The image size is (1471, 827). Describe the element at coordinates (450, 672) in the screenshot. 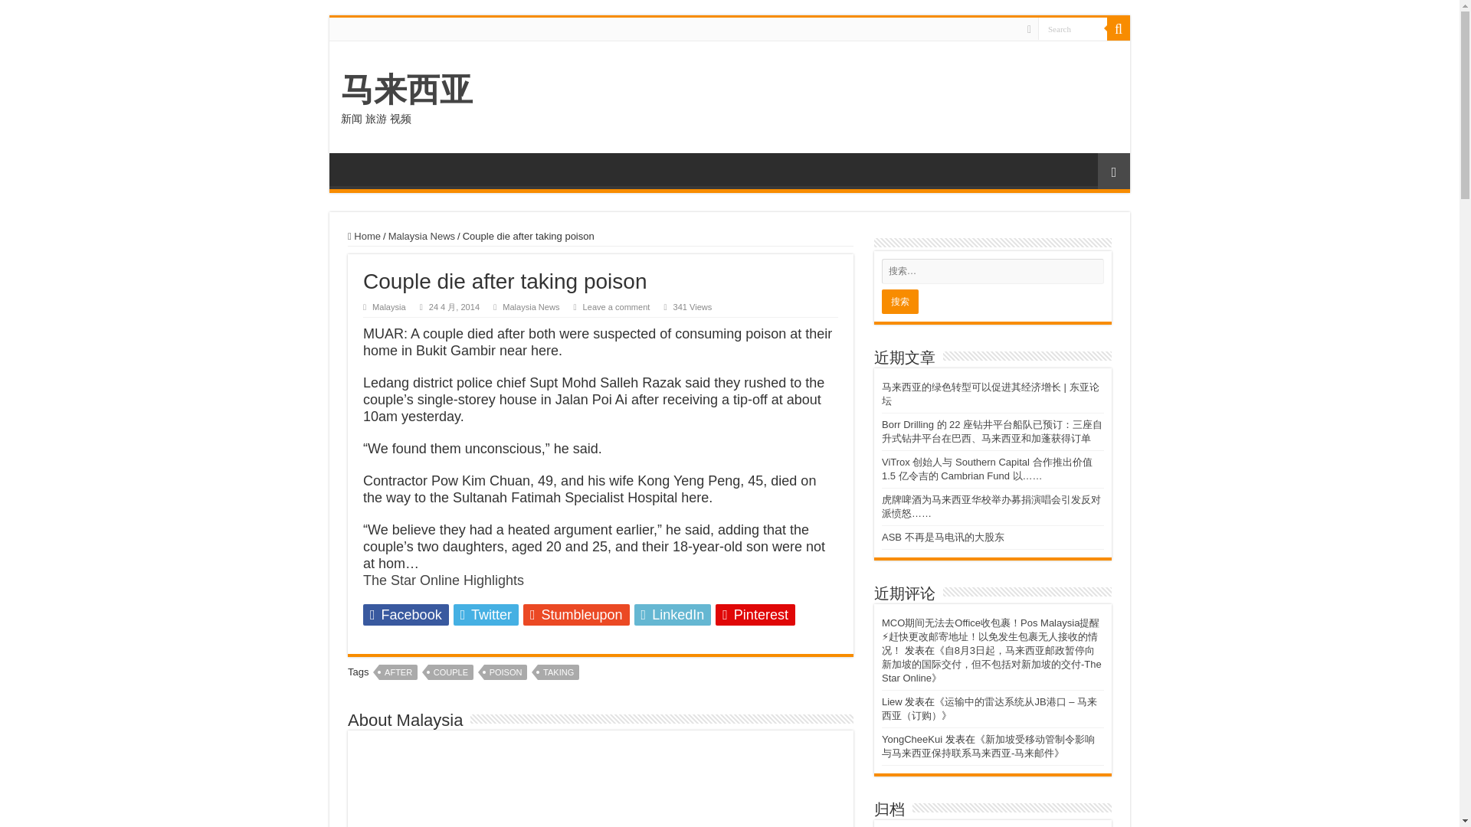

I see `COUPLE` at that location.